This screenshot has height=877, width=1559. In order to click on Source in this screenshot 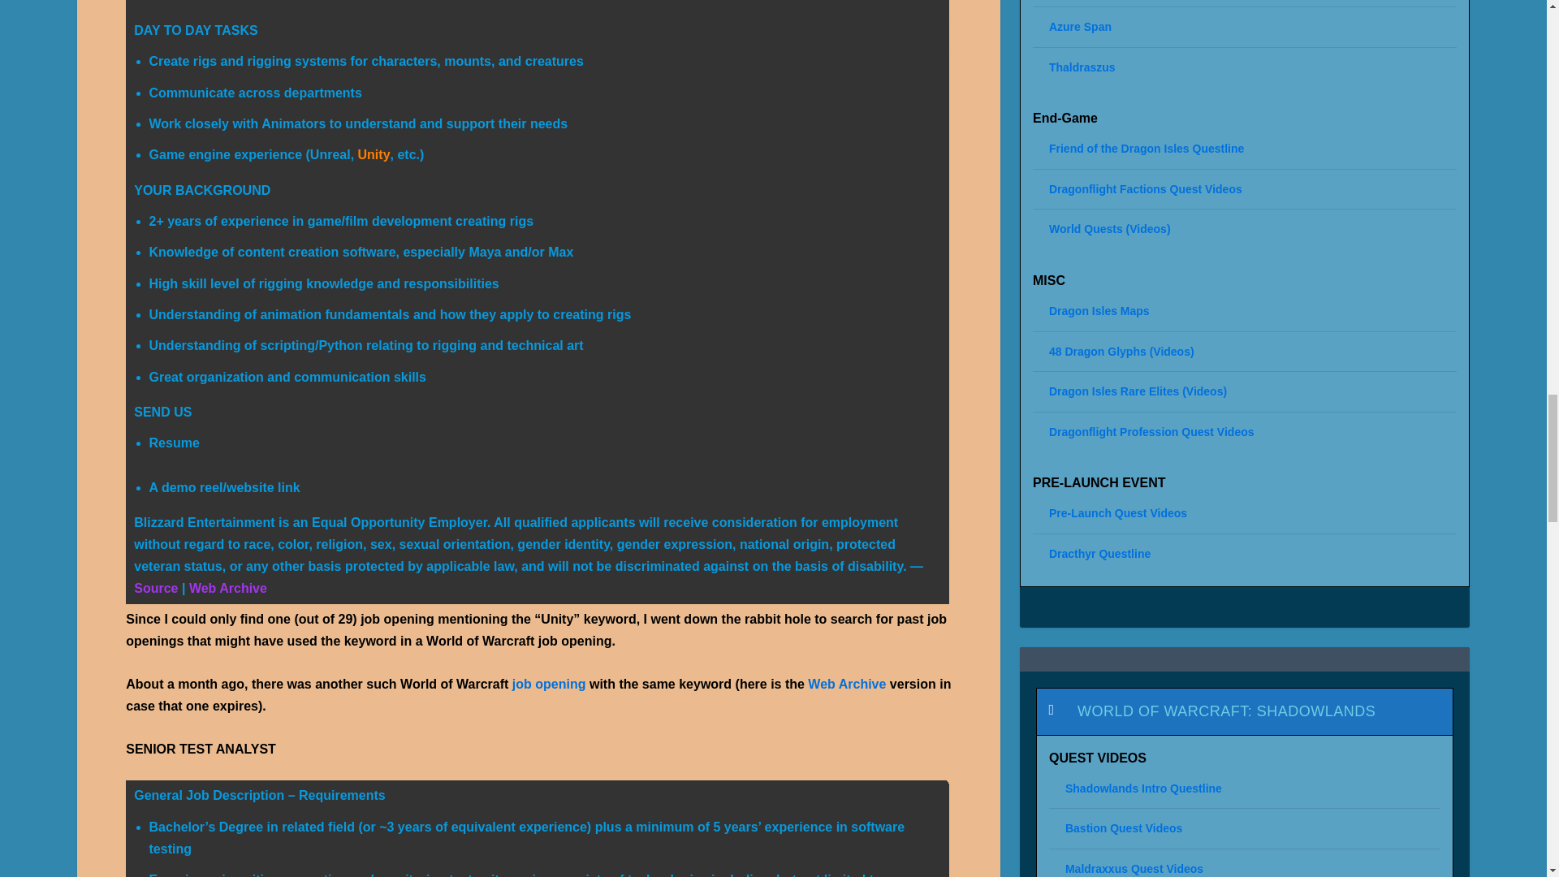, I will do `click(156, 588)`.